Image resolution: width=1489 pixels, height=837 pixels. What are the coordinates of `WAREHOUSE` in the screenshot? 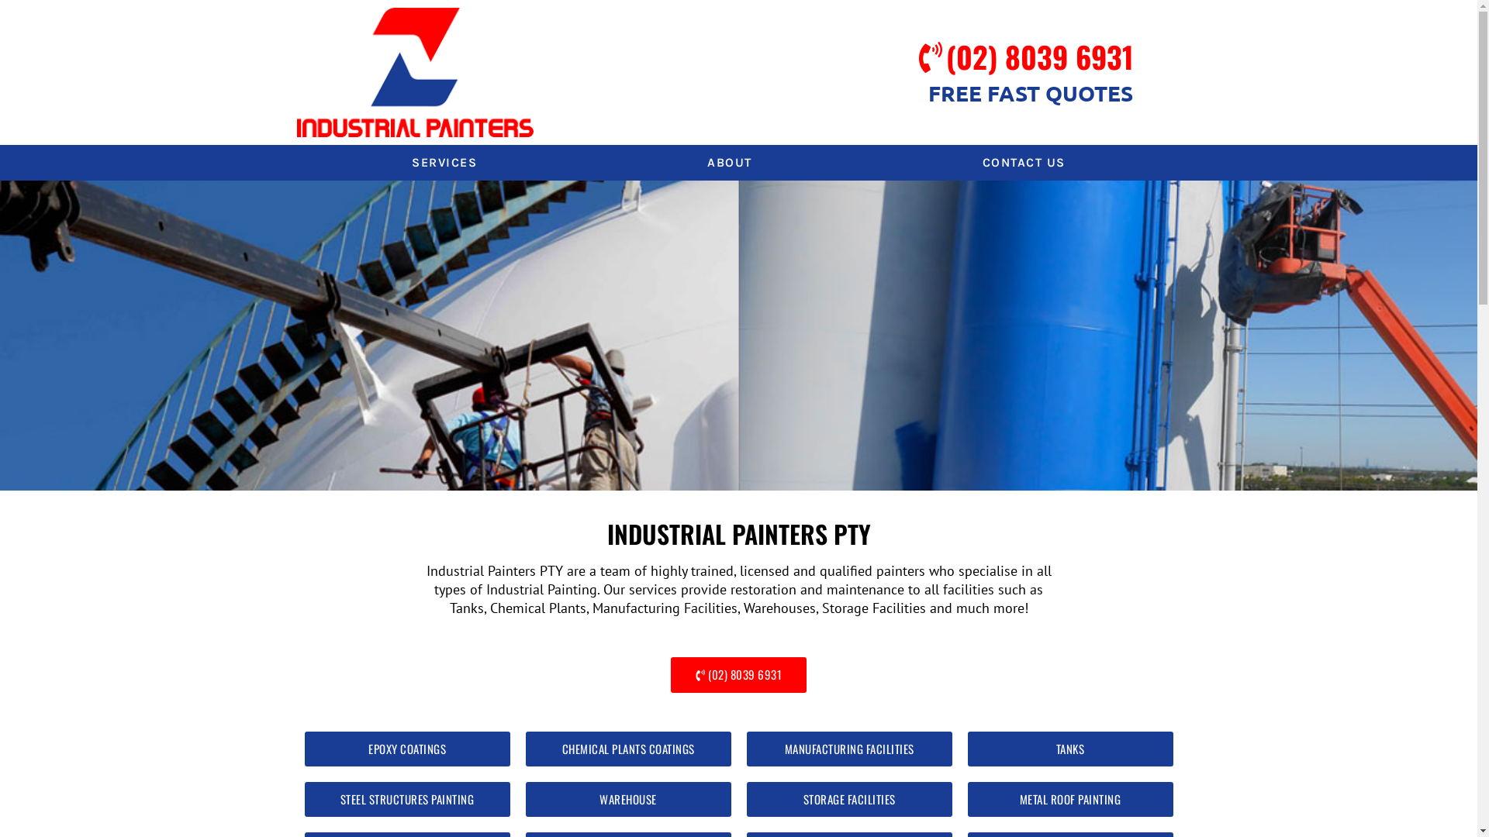 It's located at (628, 800).